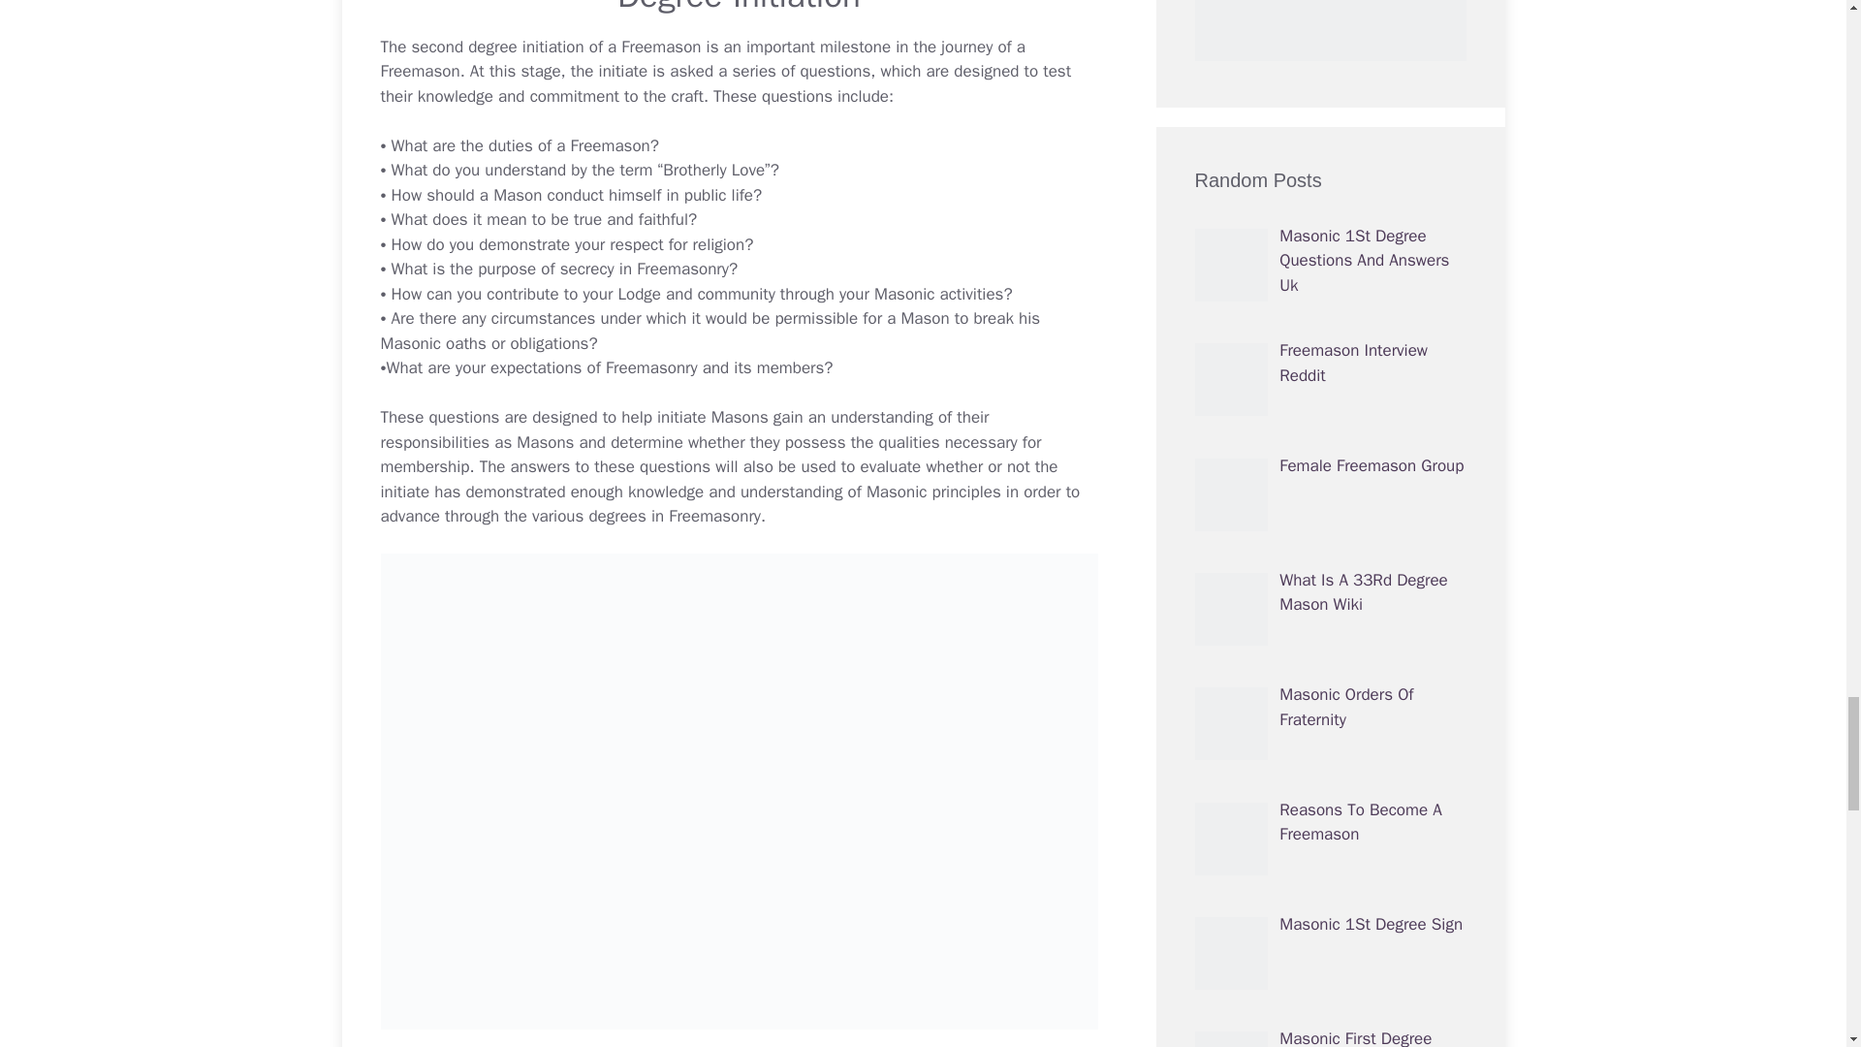 Image resolution: width=1861 pixels, height=1047 pixels. I want to click on Freemason Second Degree Salute, so click(437, 47).